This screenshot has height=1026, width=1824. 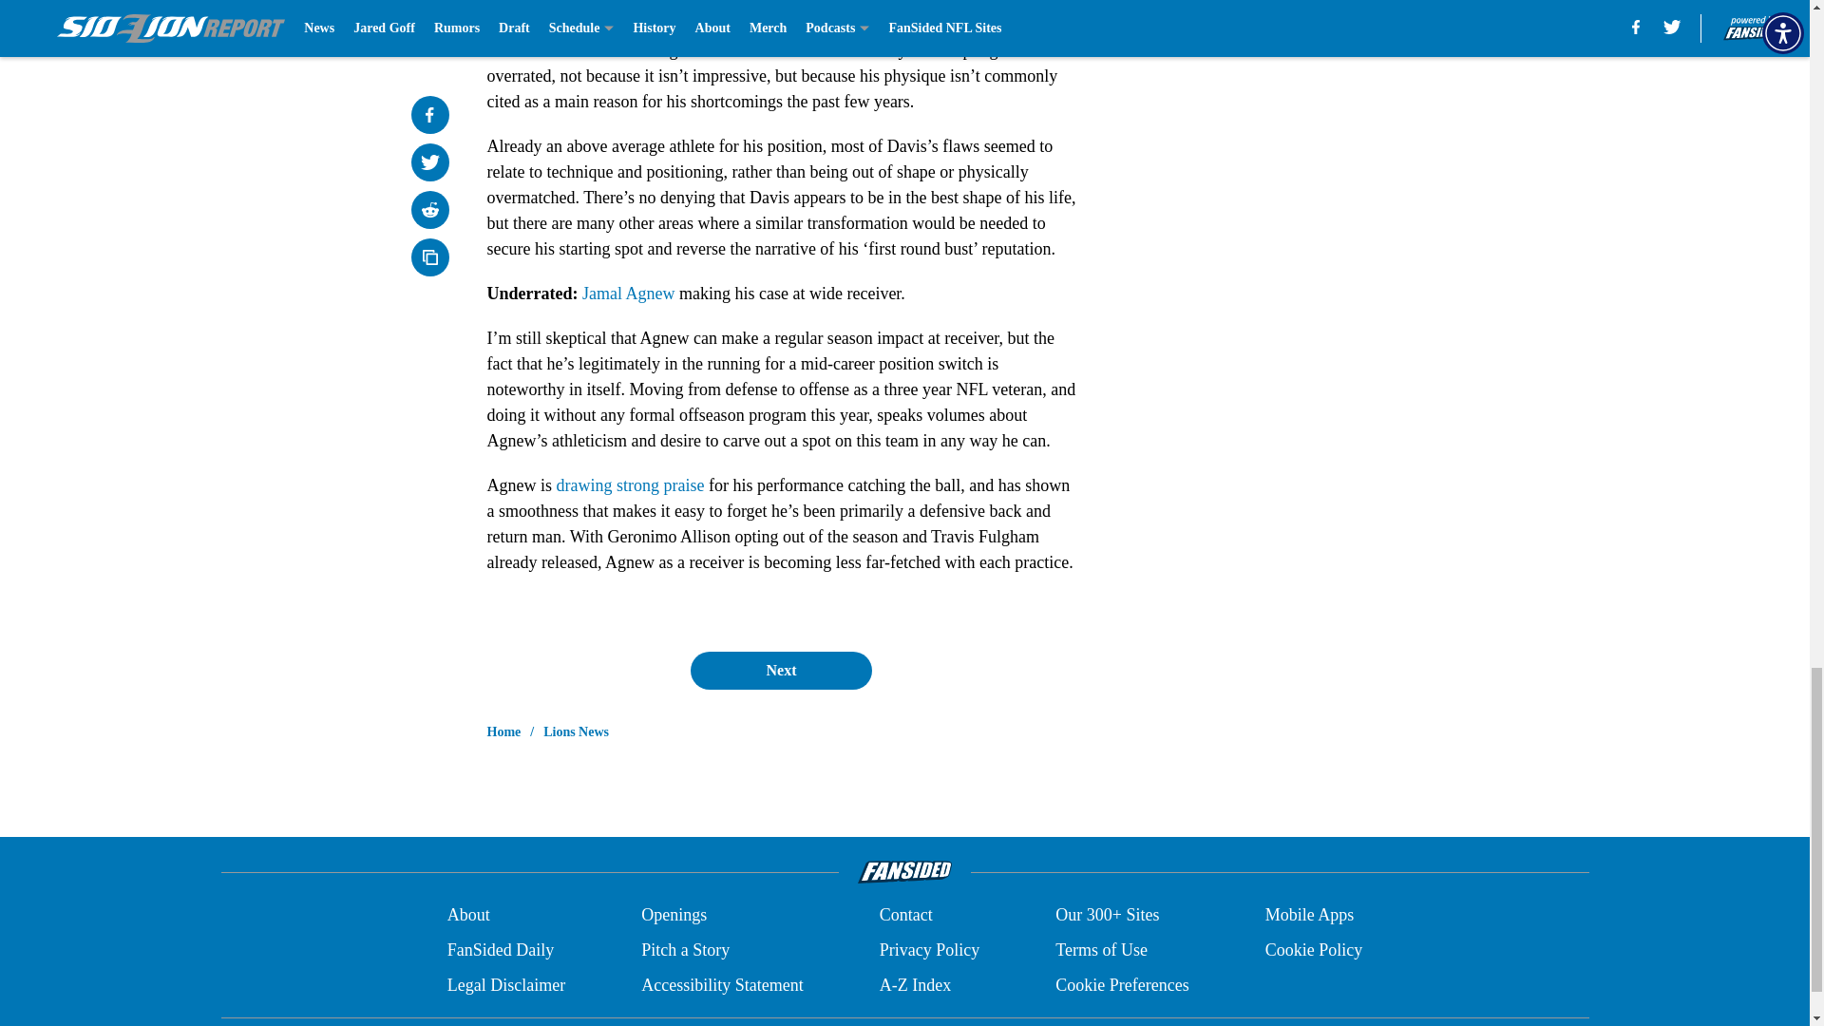 I want to click on Contact, so click(x=905, y=916).